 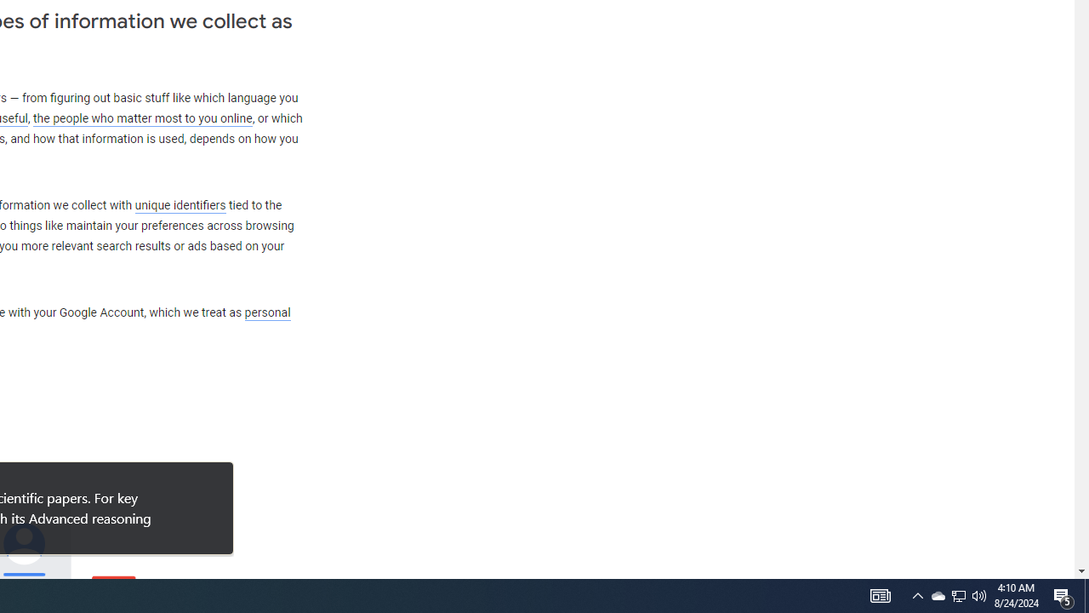 I want to click on unique identifiers, so click(x=180, y=205).